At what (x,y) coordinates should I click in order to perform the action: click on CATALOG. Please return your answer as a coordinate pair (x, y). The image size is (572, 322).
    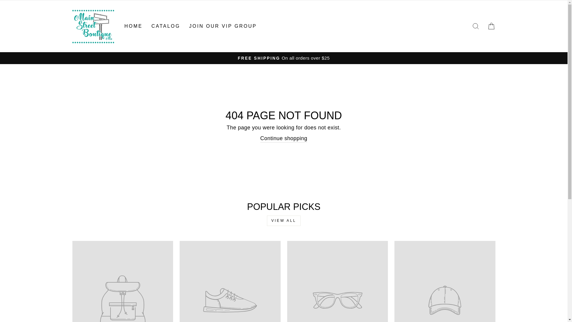
    Looking at the image, I should click on (166, 26).